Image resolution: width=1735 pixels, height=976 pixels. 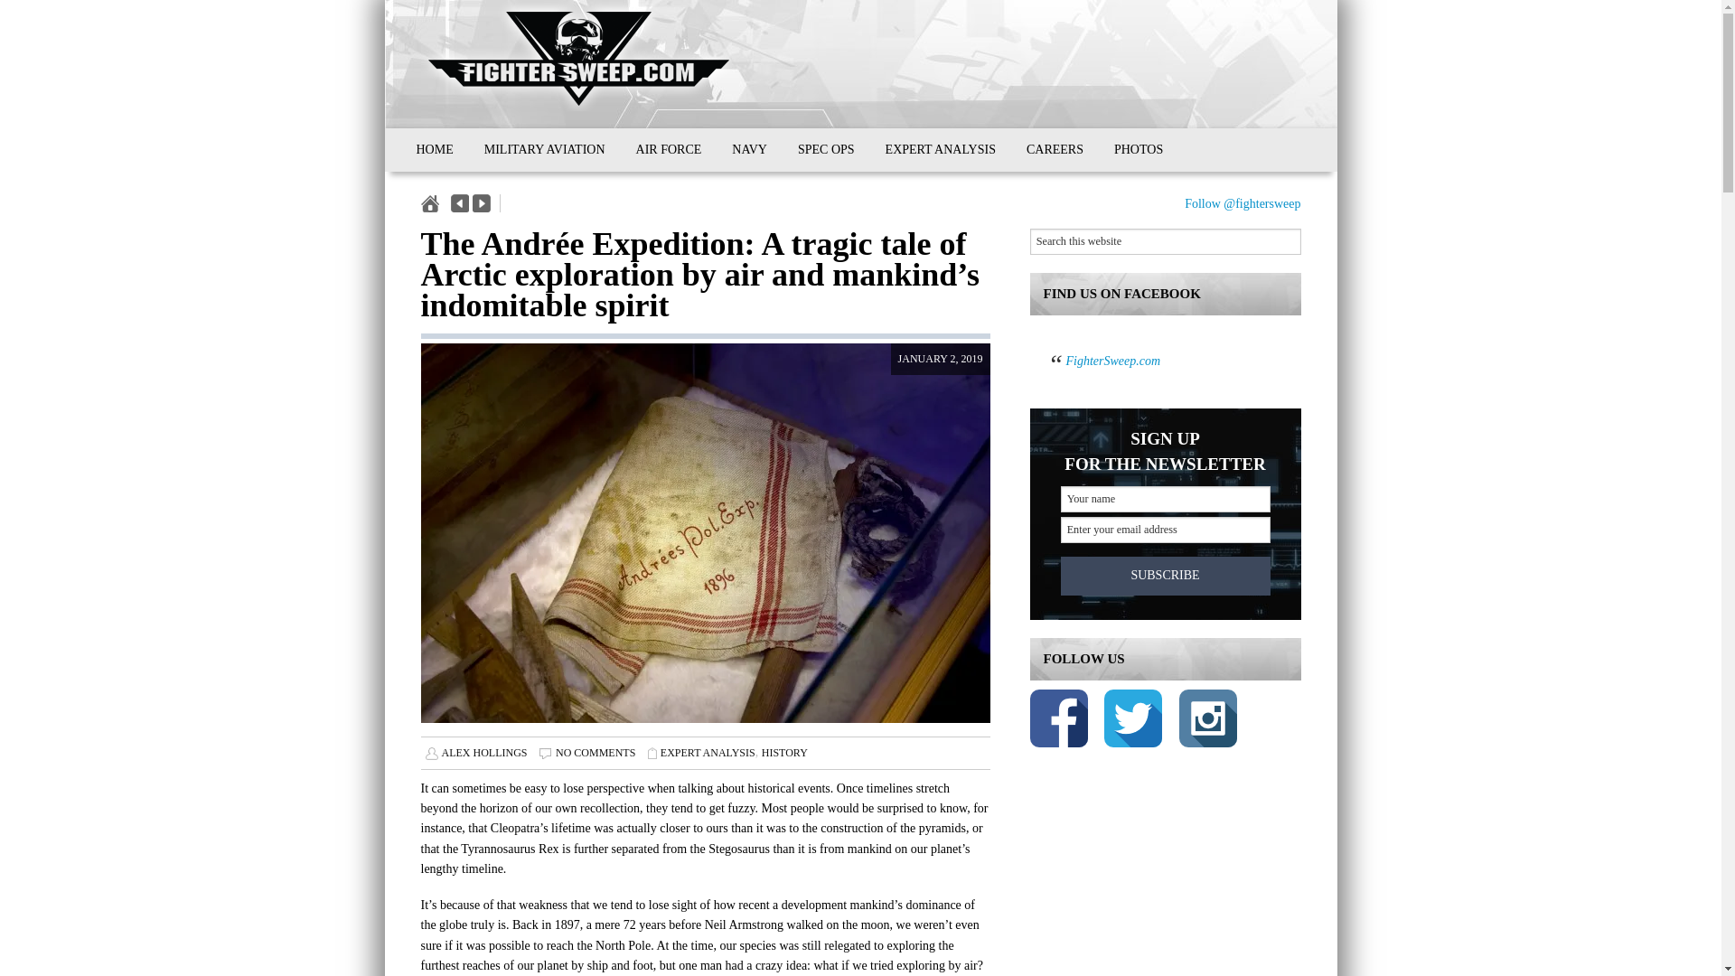 I want to click on AIR FORCE, so click(x=669, y=150).